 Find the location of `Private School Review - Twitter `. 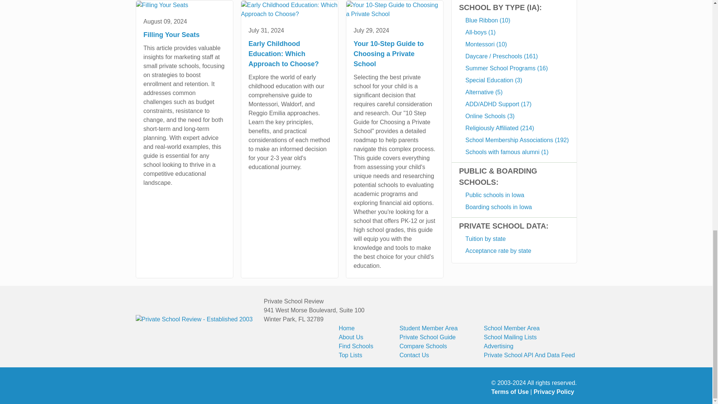

Private School Review - Twitter  is located at coordinates (142, 388).